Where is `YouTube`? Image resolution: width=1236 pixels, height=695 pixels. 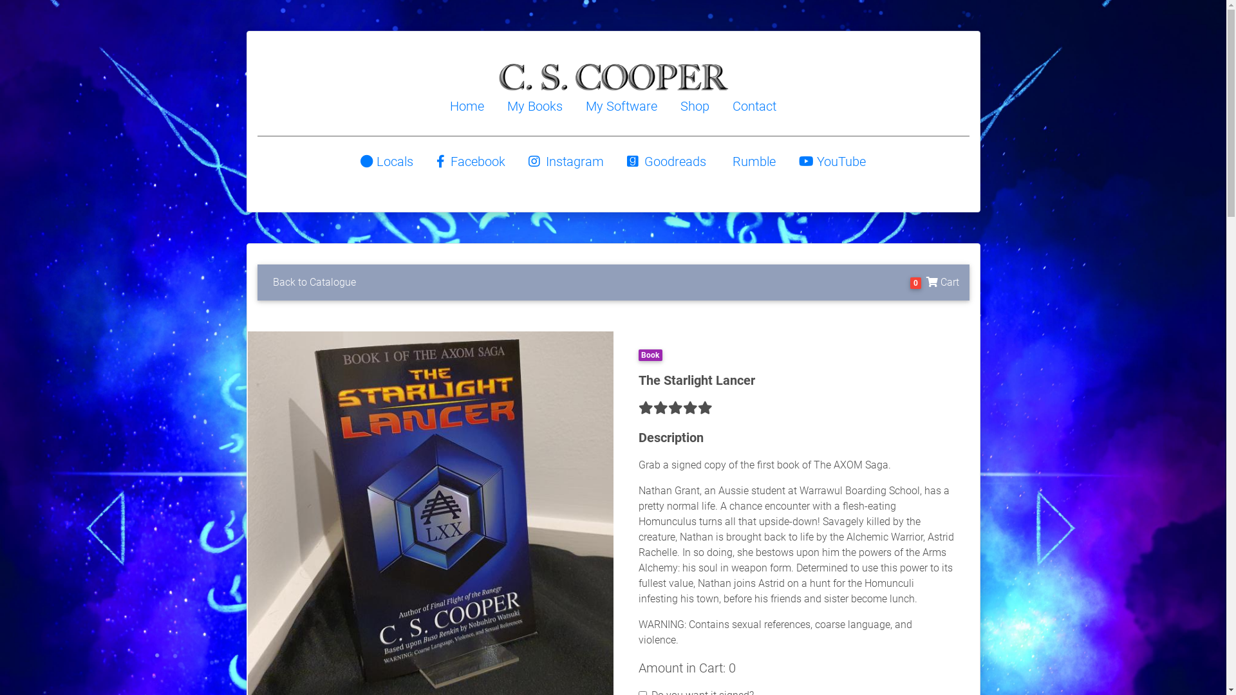
YouTube is located at coordinates (832, 162).